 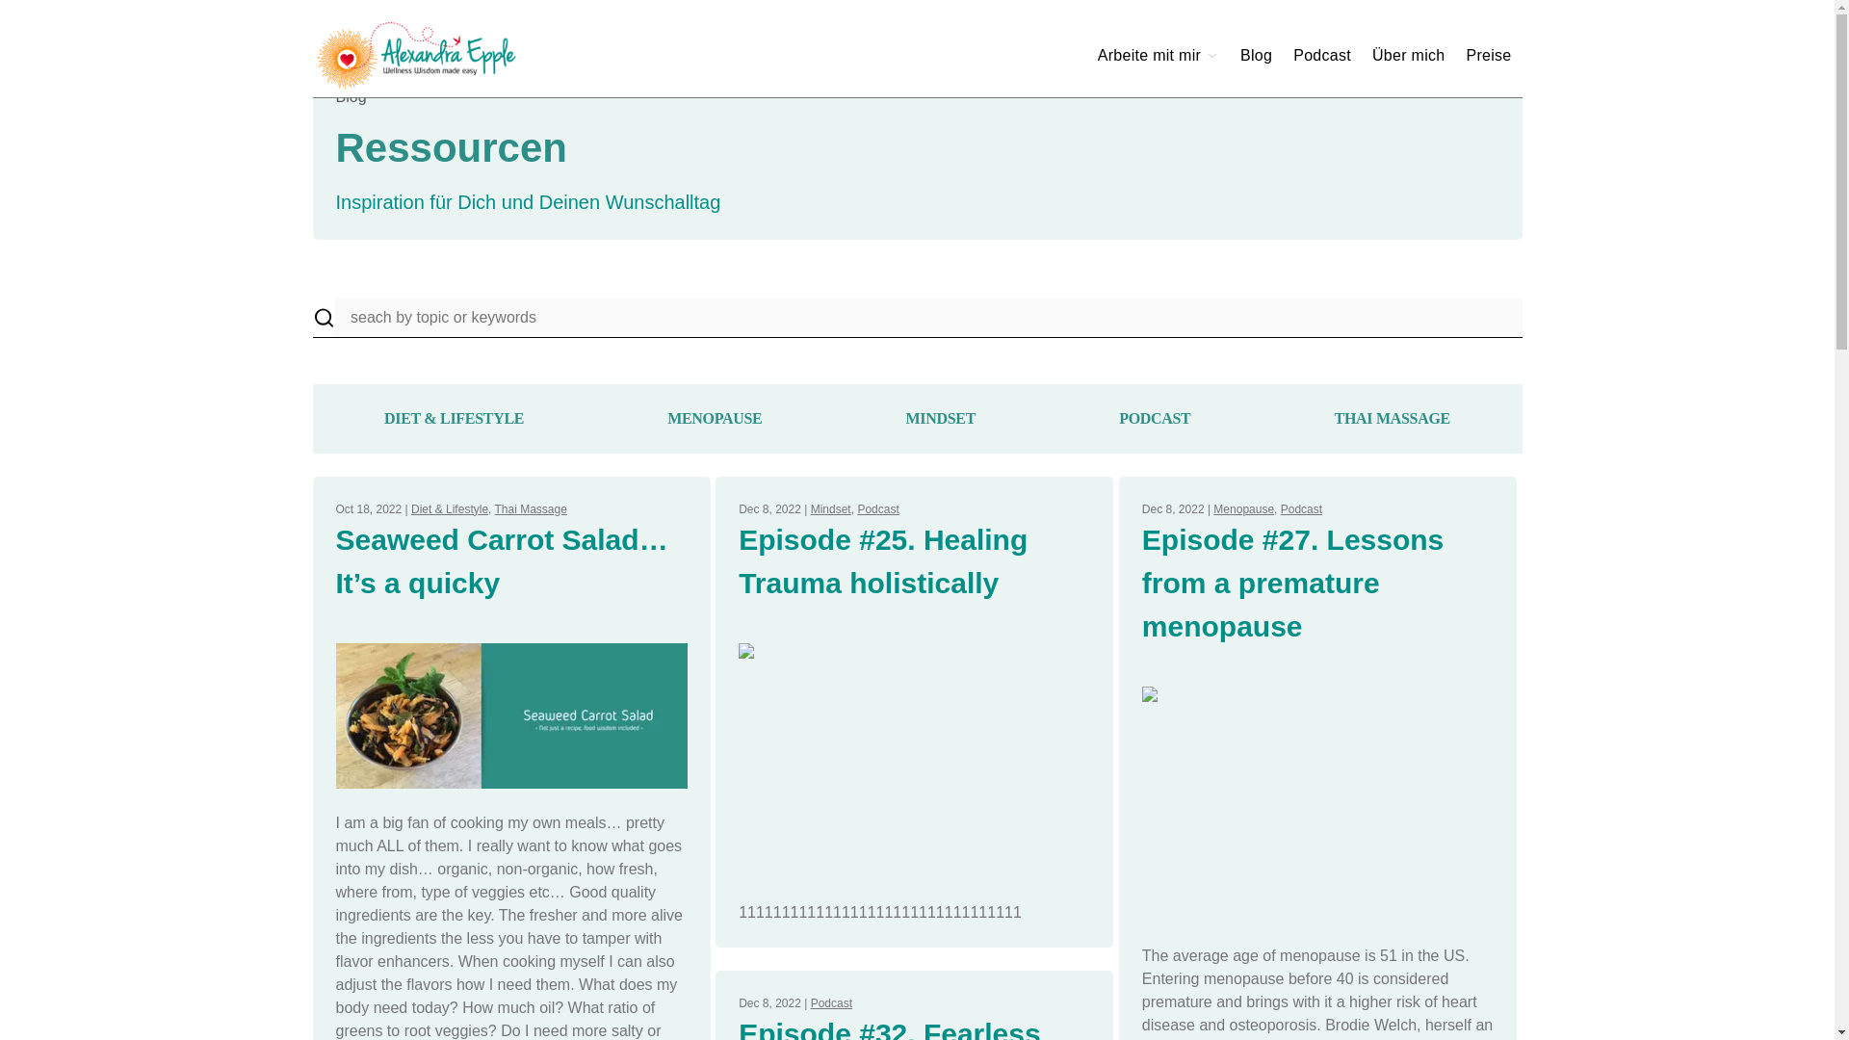 I want to click on MINDSET, so click(x=940, y=419).